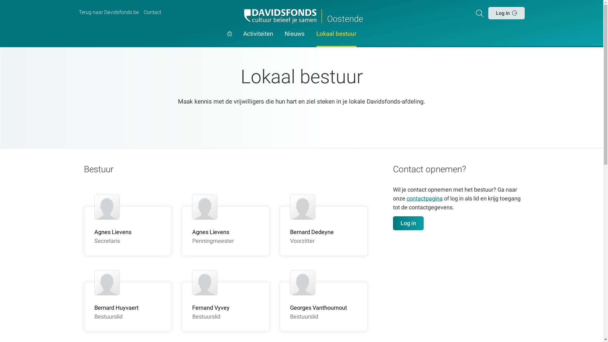  I want to click on Log in, so click(408, 223).